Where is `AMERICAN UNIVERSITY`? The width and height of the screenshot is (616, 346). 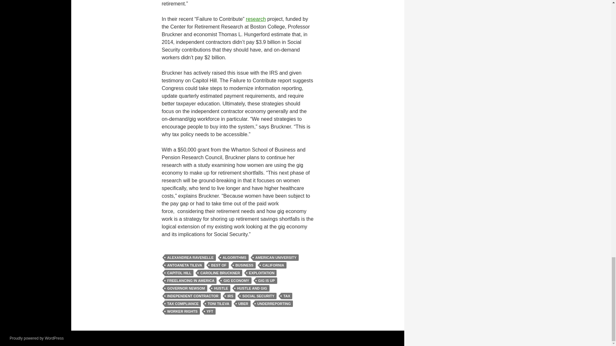 AMERICAN UNIVERSITY is located at coordinates (276, 258).